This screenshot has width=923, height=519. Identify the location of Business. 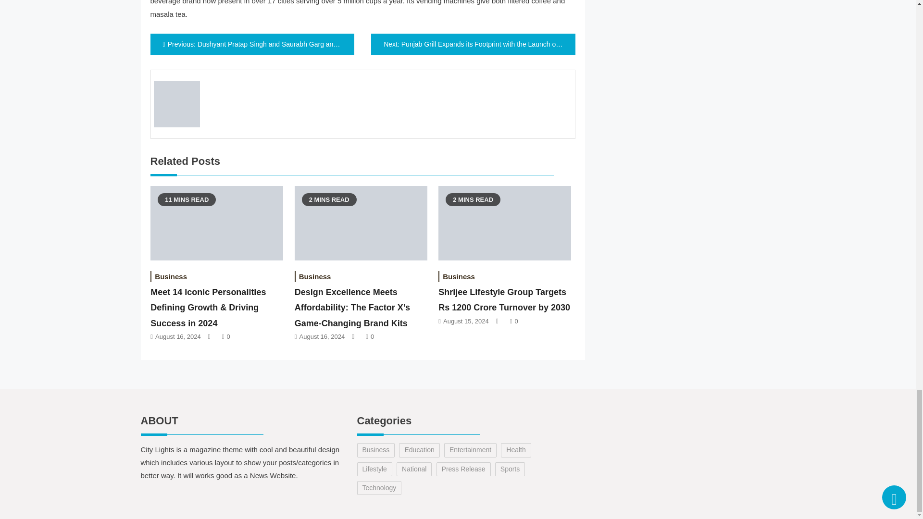
(459, 276).